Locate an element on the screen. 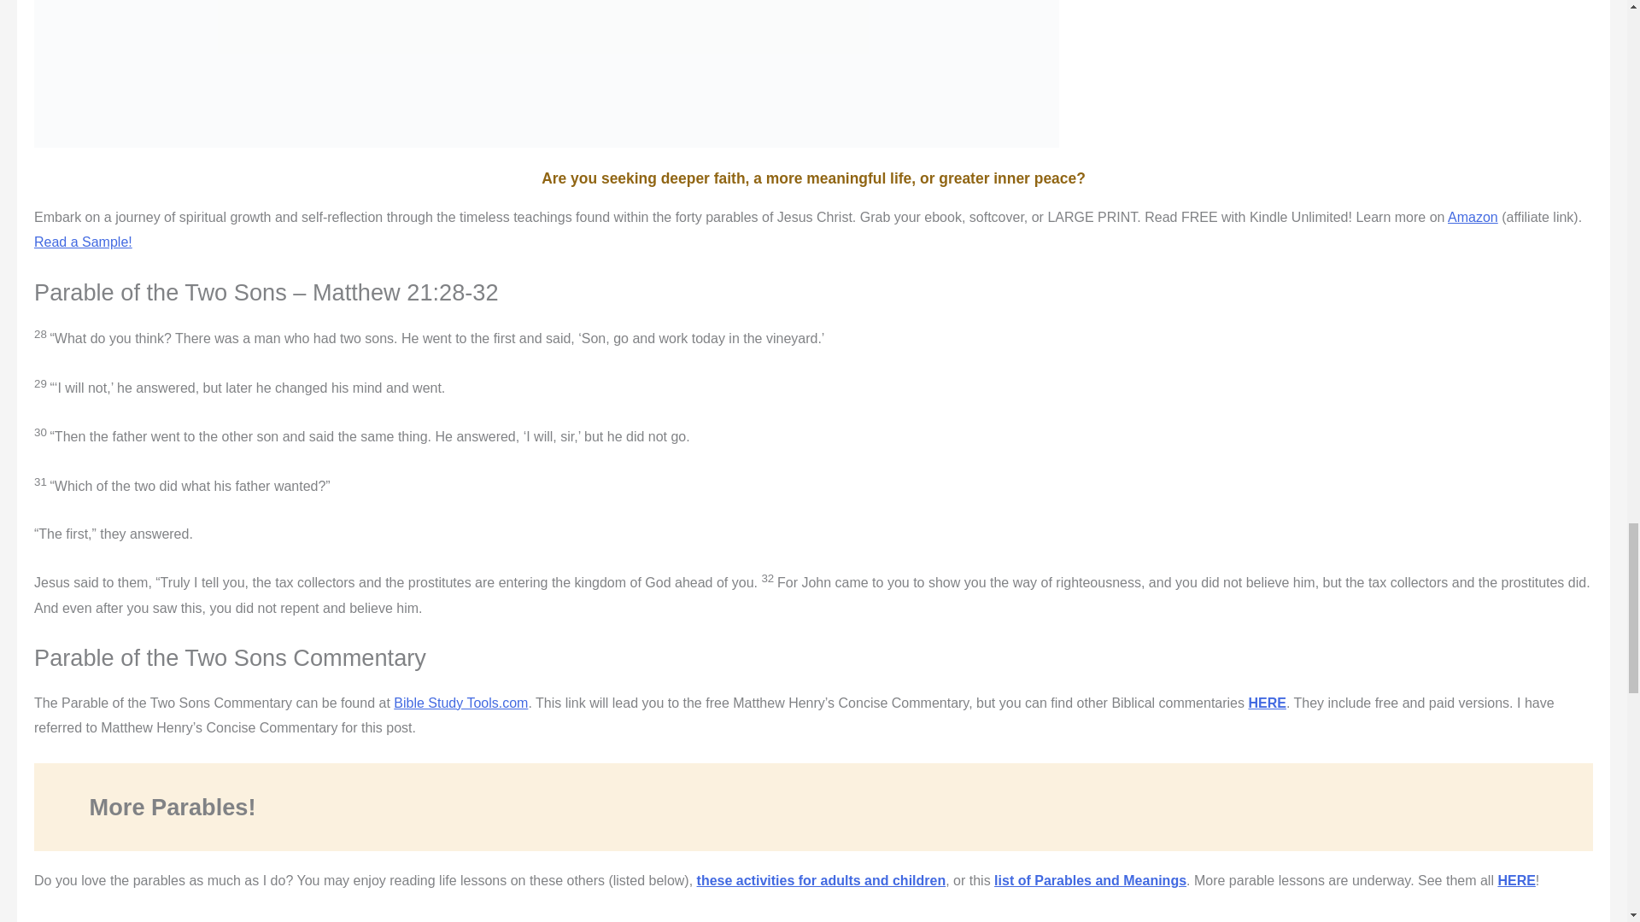  Amazon is located at coordinates (1473, 217).